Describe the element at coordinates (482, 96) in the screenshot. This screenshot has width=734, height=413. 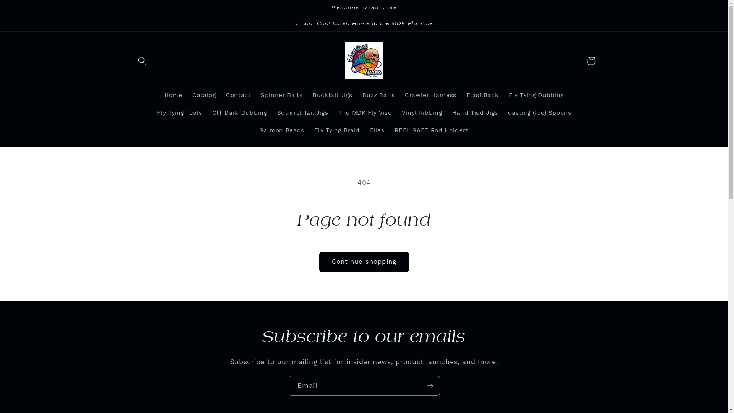
I see `FlashBack` at that location.